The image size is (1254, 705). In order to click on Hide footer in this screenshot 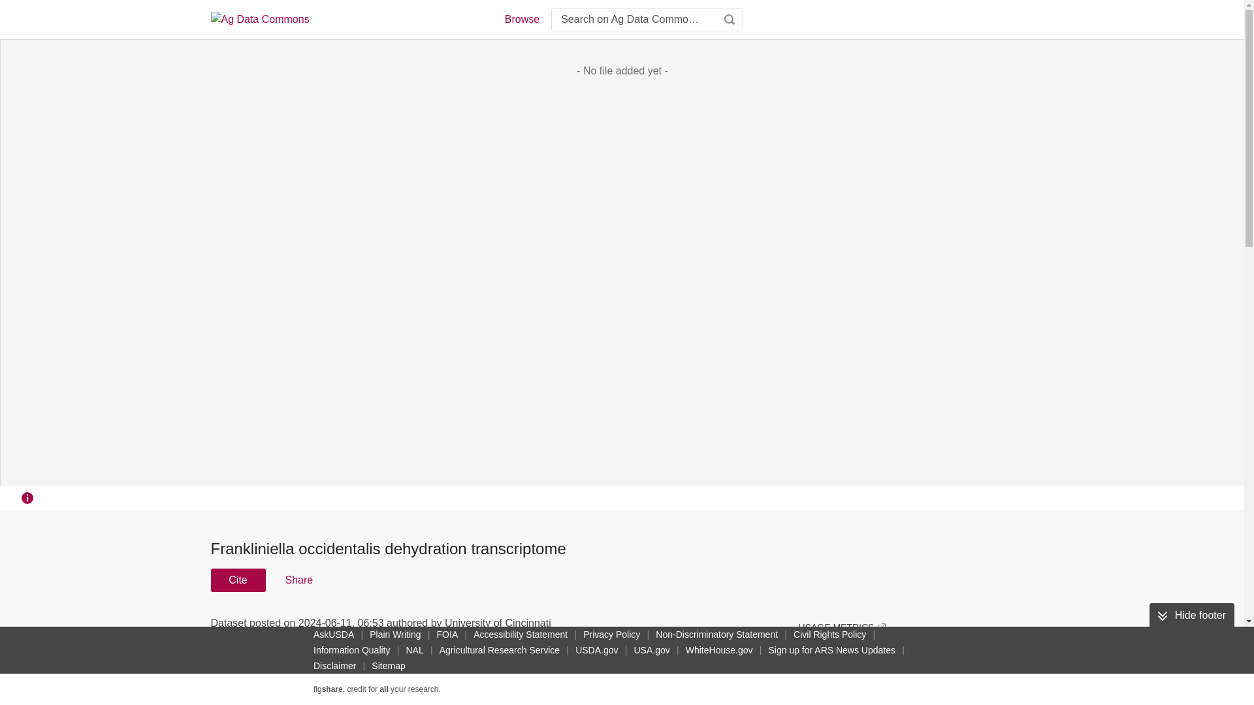, I will do `click(1191, 616)`.